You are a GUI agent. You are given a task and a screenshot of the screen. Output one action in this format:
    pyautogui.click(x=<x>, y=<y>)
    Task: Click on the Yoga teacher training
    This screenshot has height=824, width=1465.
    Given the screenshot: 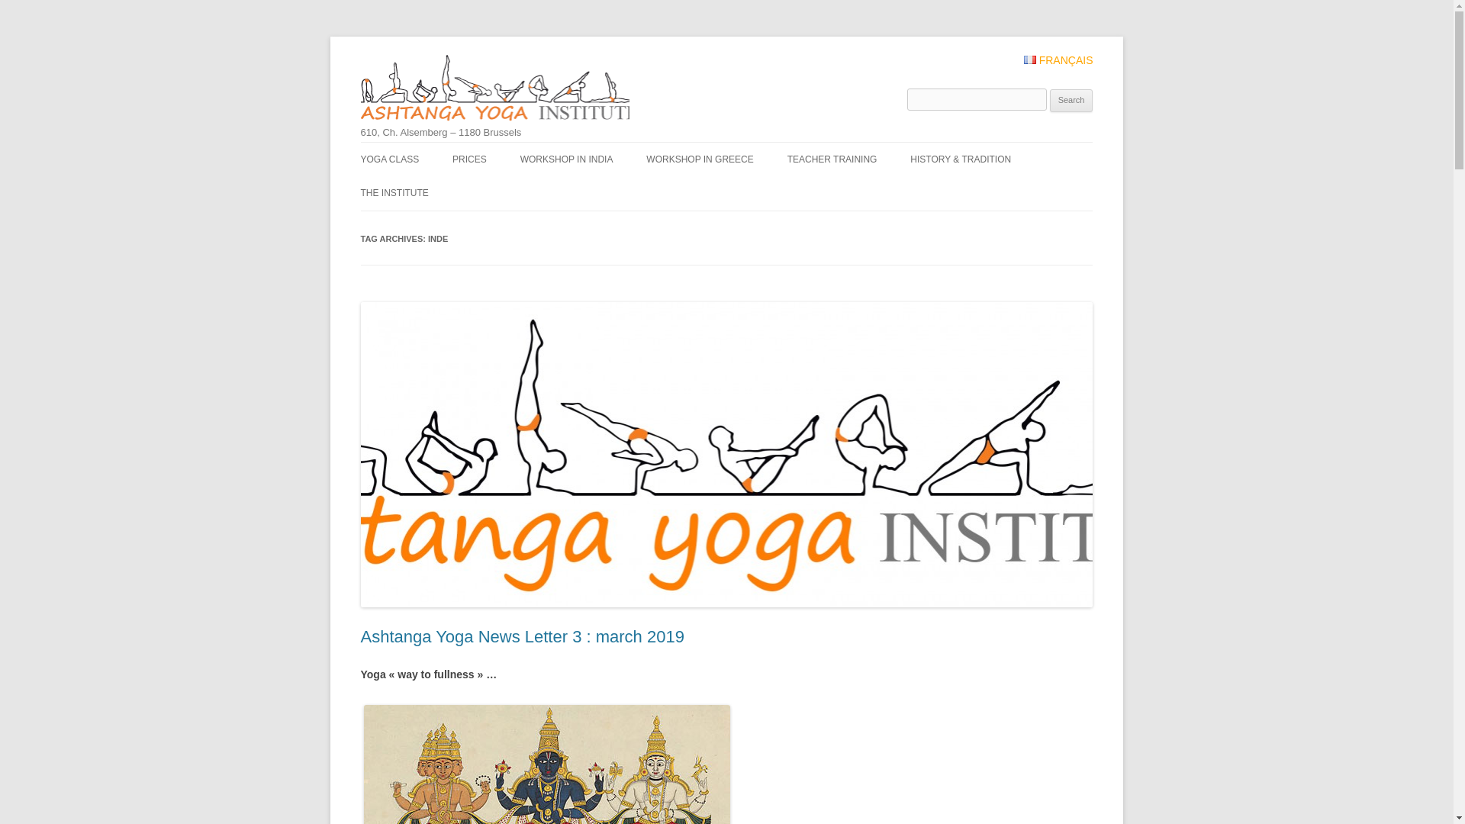 What is the action you would take?
    pyautogui.click(x=832, y=159)
    